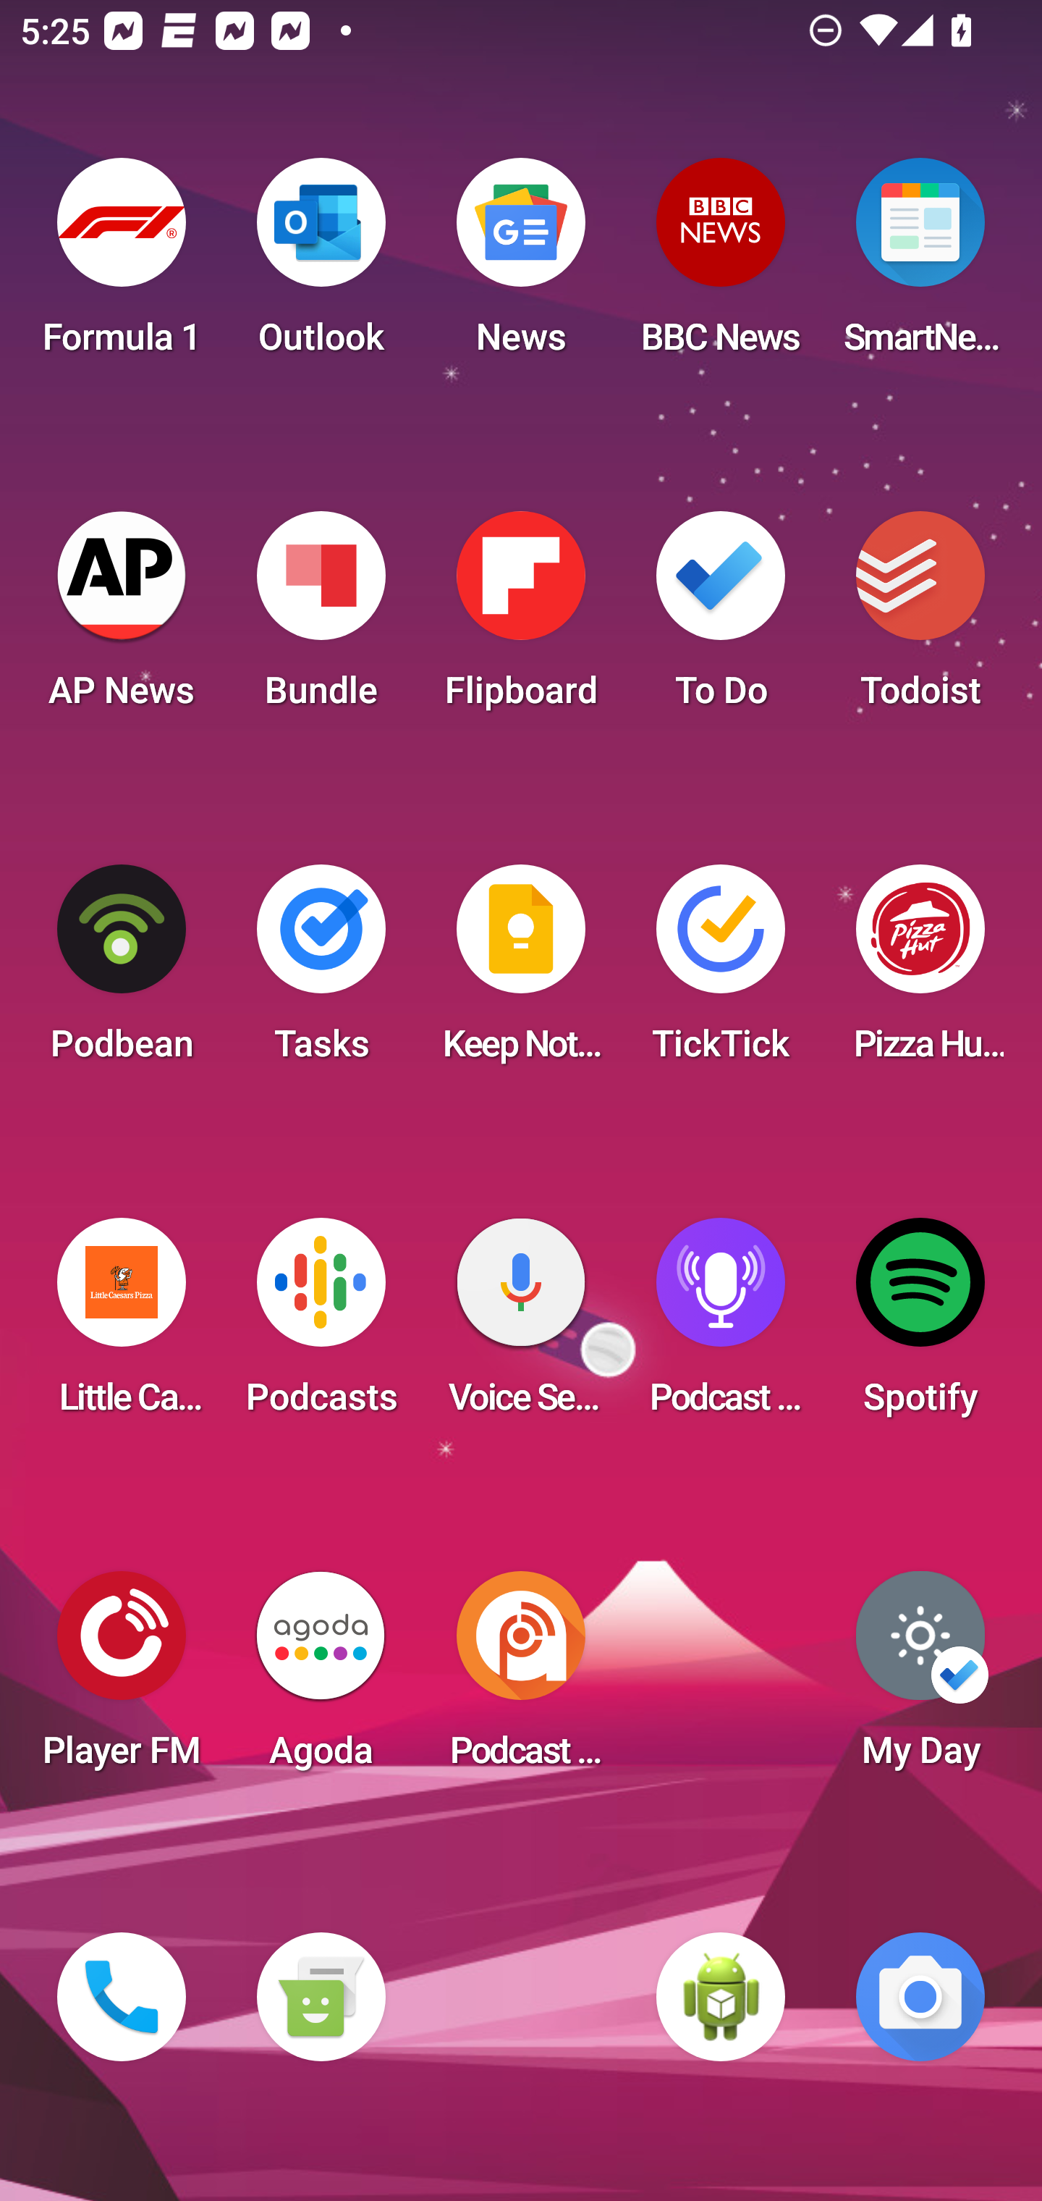 The height and width of the screenshot is (2201, 1042). Describe the element at coordinates (521, 972) in the screenshot. I see `Keep Notes` at that location.